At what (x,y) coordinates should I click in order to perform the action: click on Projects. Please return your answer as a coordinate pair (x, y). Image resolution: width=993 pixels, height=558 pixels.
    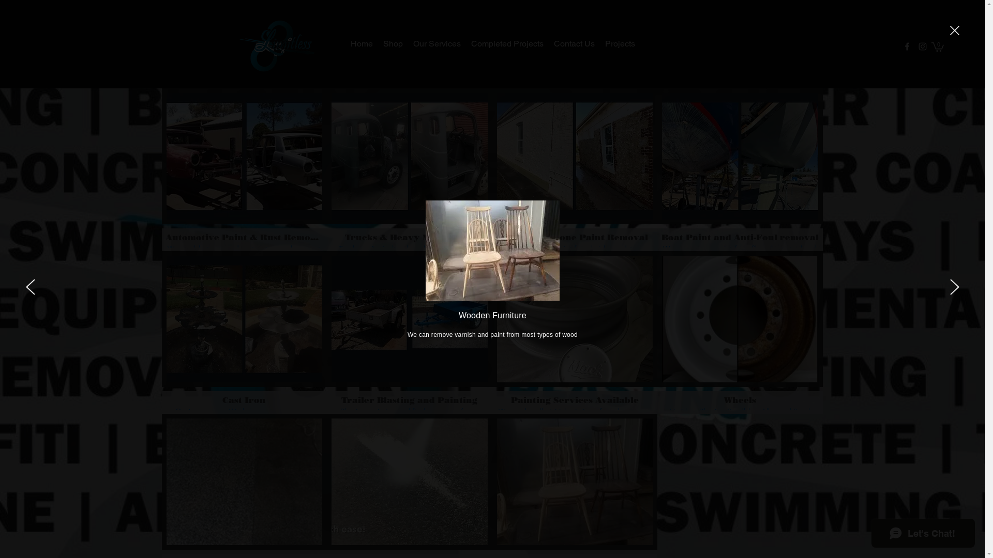
    Looking at the image, I should click on (620, 44).